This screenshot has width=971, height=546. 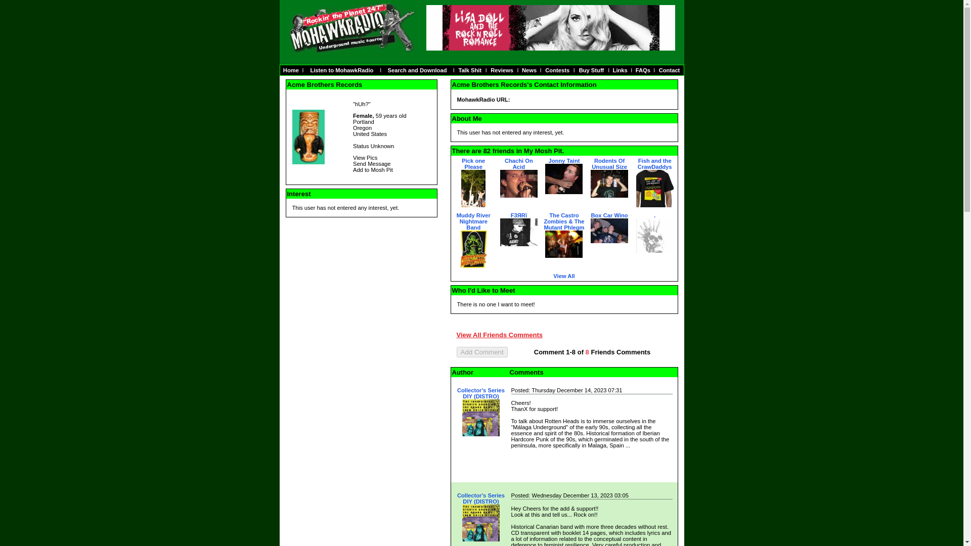 I want to click on MohawkRadio Contact, so click(x=670, y=70).